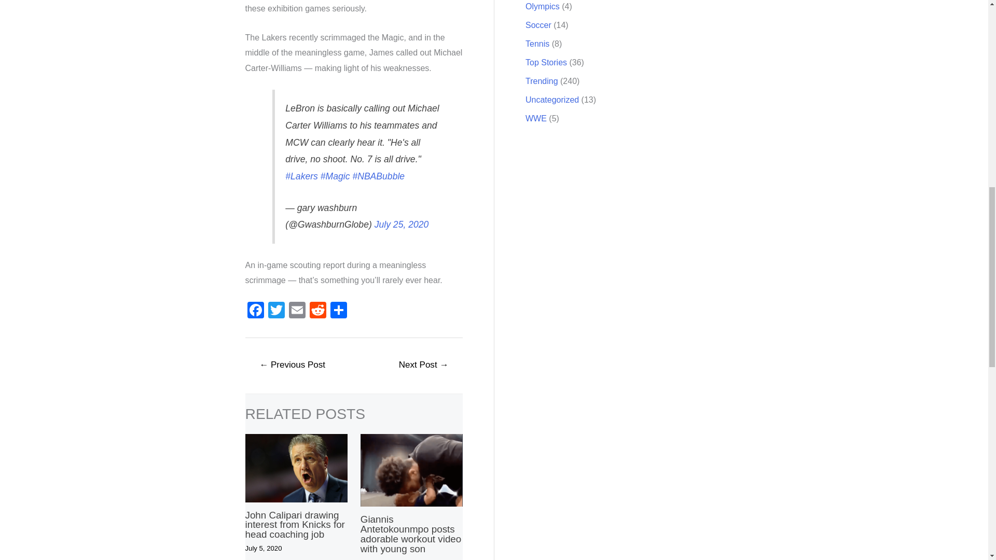 The image size is (996, 560). What do you see at coordinates (402, 224) in the screenshot?
I see `July 25, 2020` at bounding box center [402, 224].